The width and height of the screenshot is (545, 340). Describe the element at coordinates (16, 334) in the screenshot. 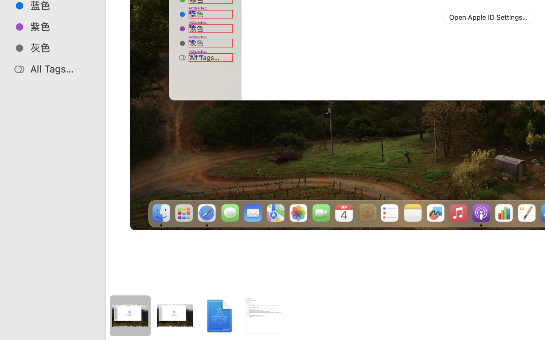

I see `Tags…` at that location.